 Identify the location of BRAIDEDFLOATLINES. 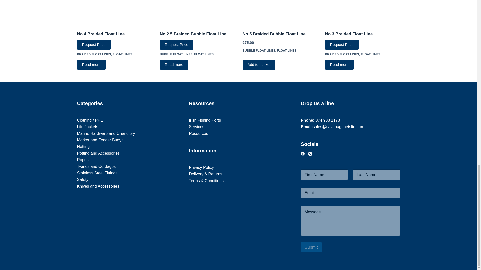
(115, 12).